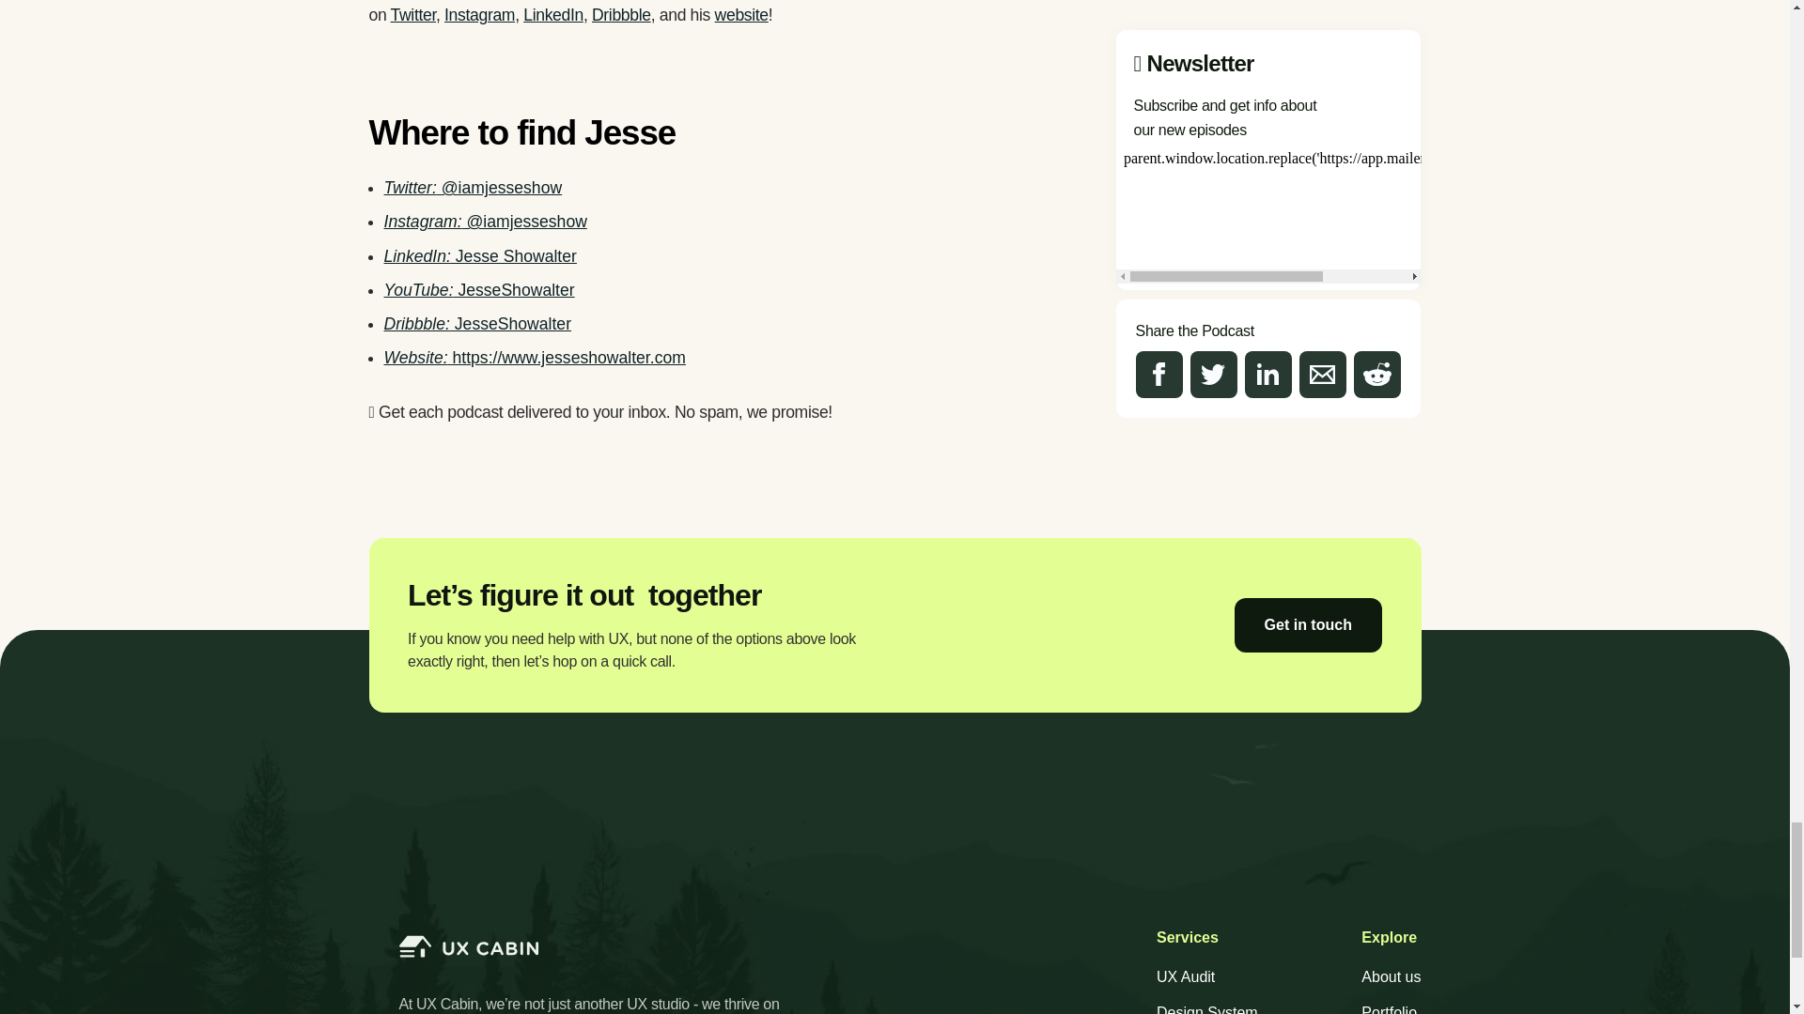 Image resolution: width=1804 pixels, height=1014 pixels. What do you see at coordinates (552, 15) in the screenshot?
I see `LinkedIn` at bounding box center [552, 15].